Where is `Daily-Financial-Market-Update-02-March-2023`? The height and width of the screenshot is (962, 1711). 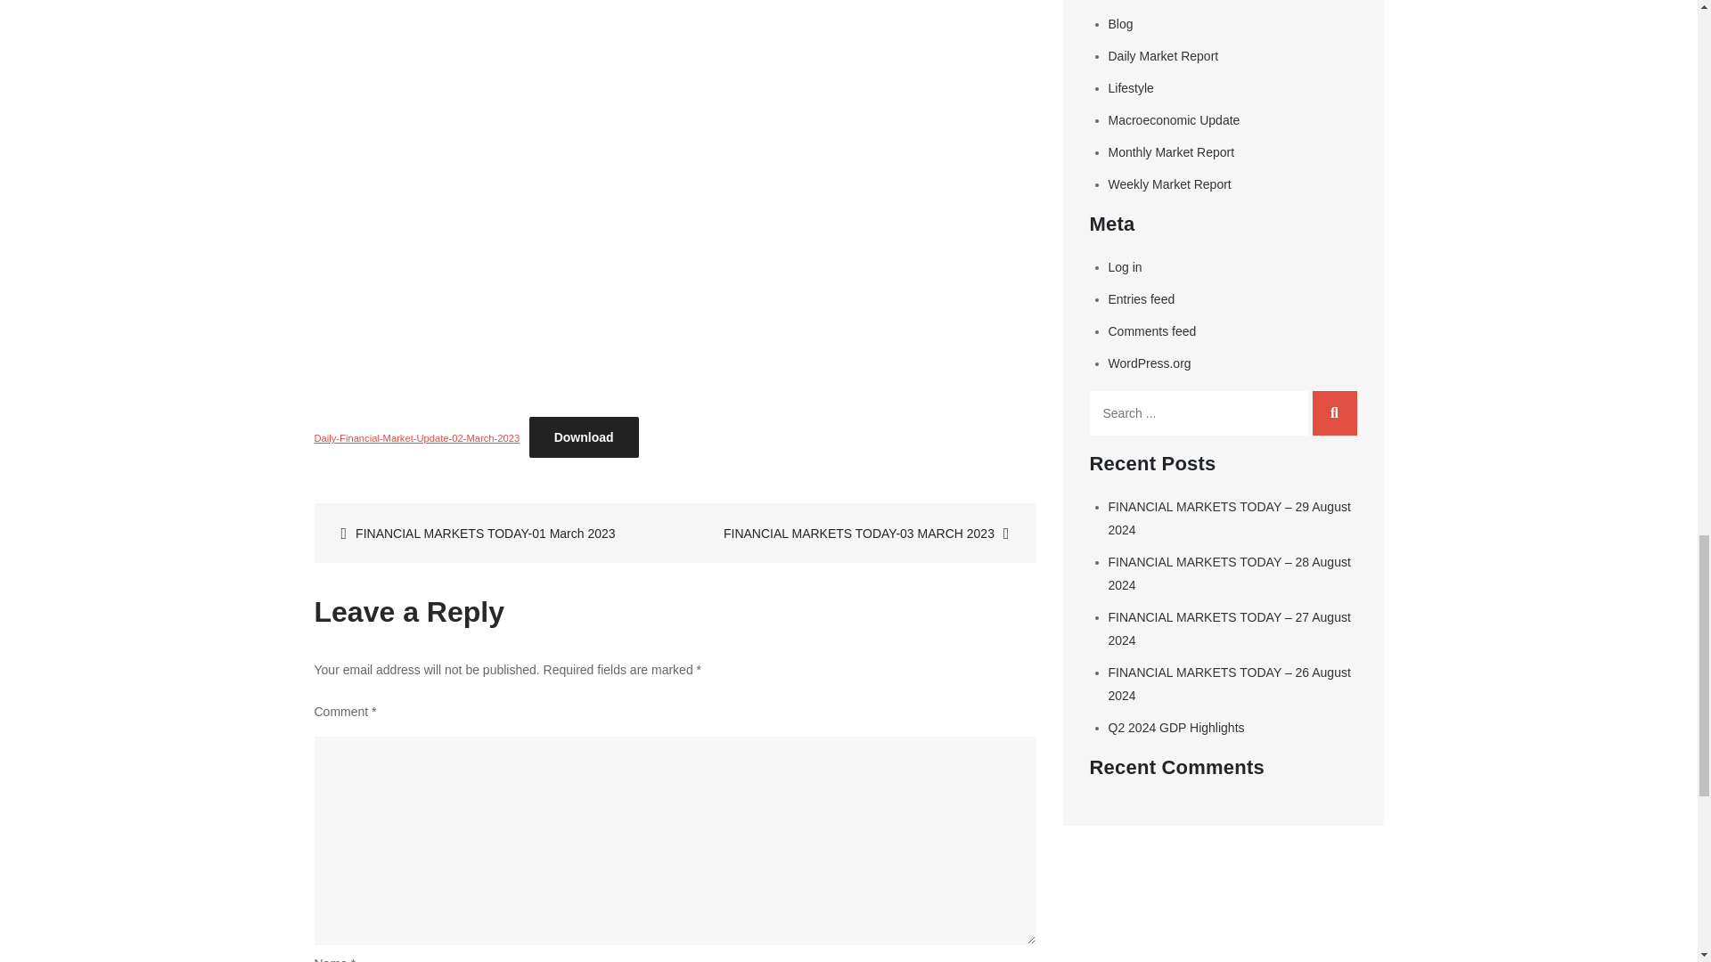 Daily-Financial-Market-Update-02-March-2023 is located at coordinates (416, 438).